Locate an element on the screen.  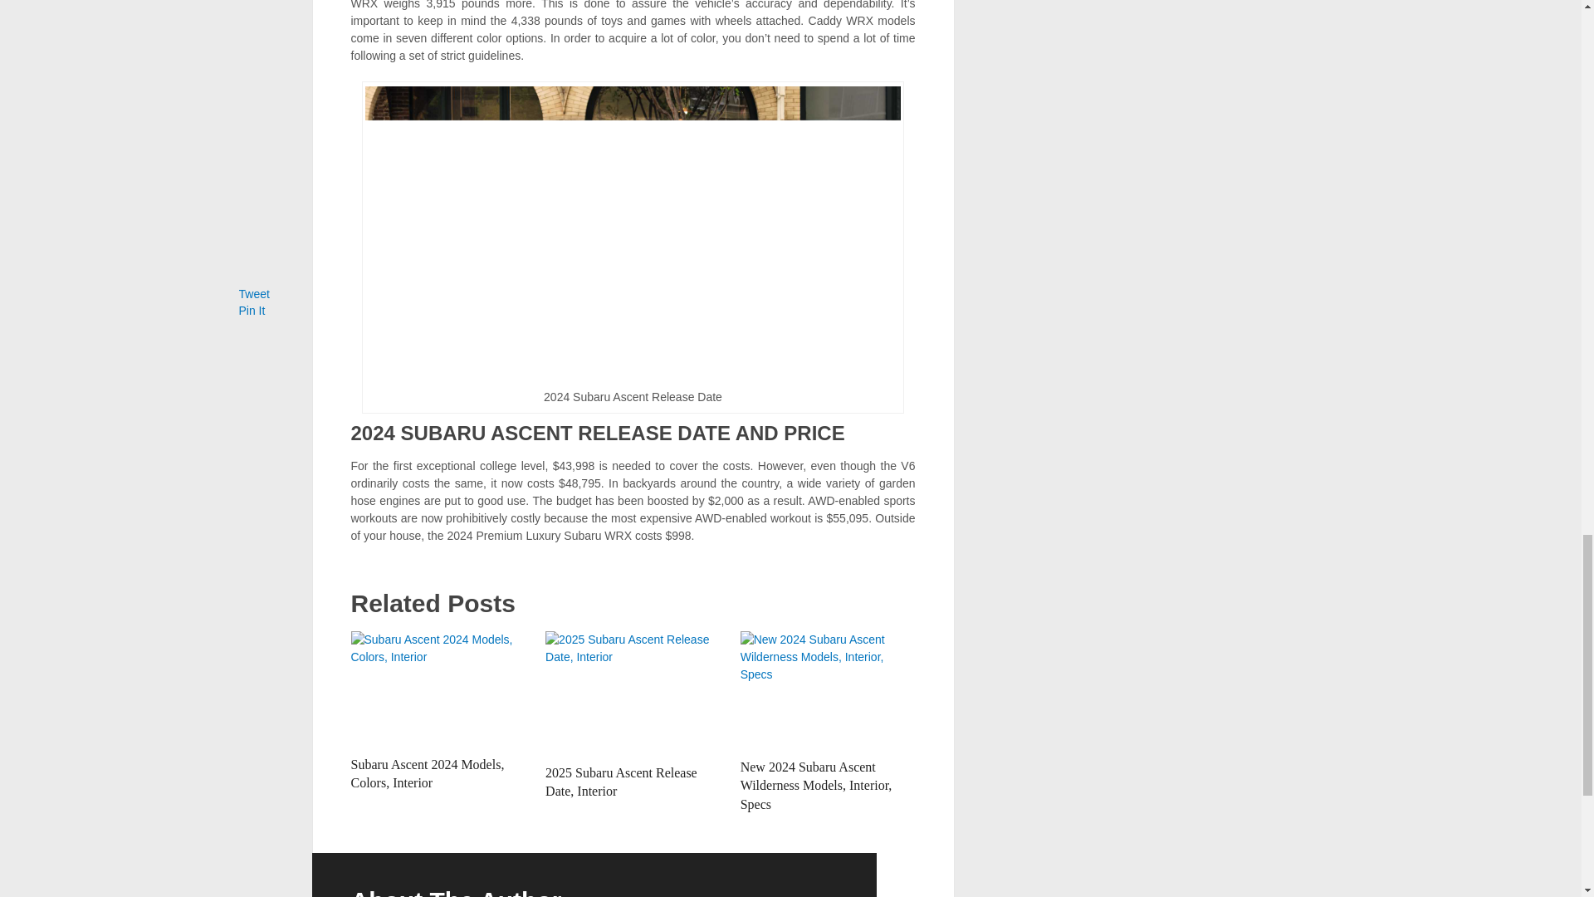
2025 Subaru Ascent Release Date, Interior is located at coordinates (621, 782).